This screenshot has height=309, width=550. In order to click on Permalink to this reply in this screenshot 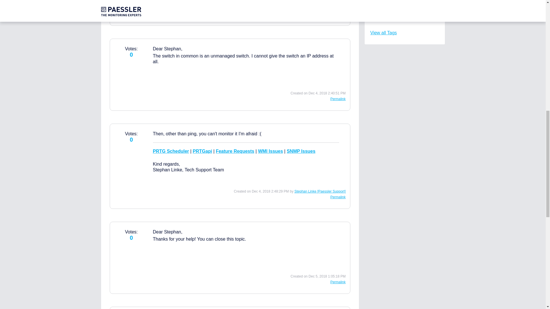, I will do `click(338, 14)`.